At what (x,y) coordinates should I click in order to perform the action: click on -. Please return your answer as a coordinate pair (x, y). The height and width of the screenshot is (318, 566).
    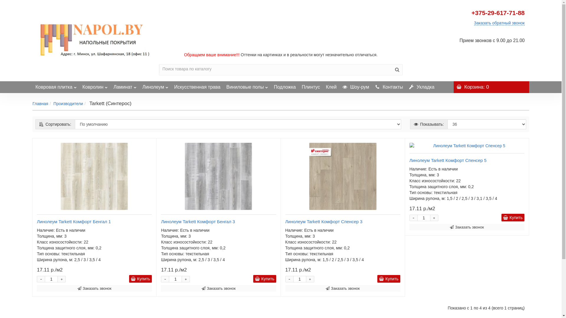
    Looking at the image, I should click on (41, 279).